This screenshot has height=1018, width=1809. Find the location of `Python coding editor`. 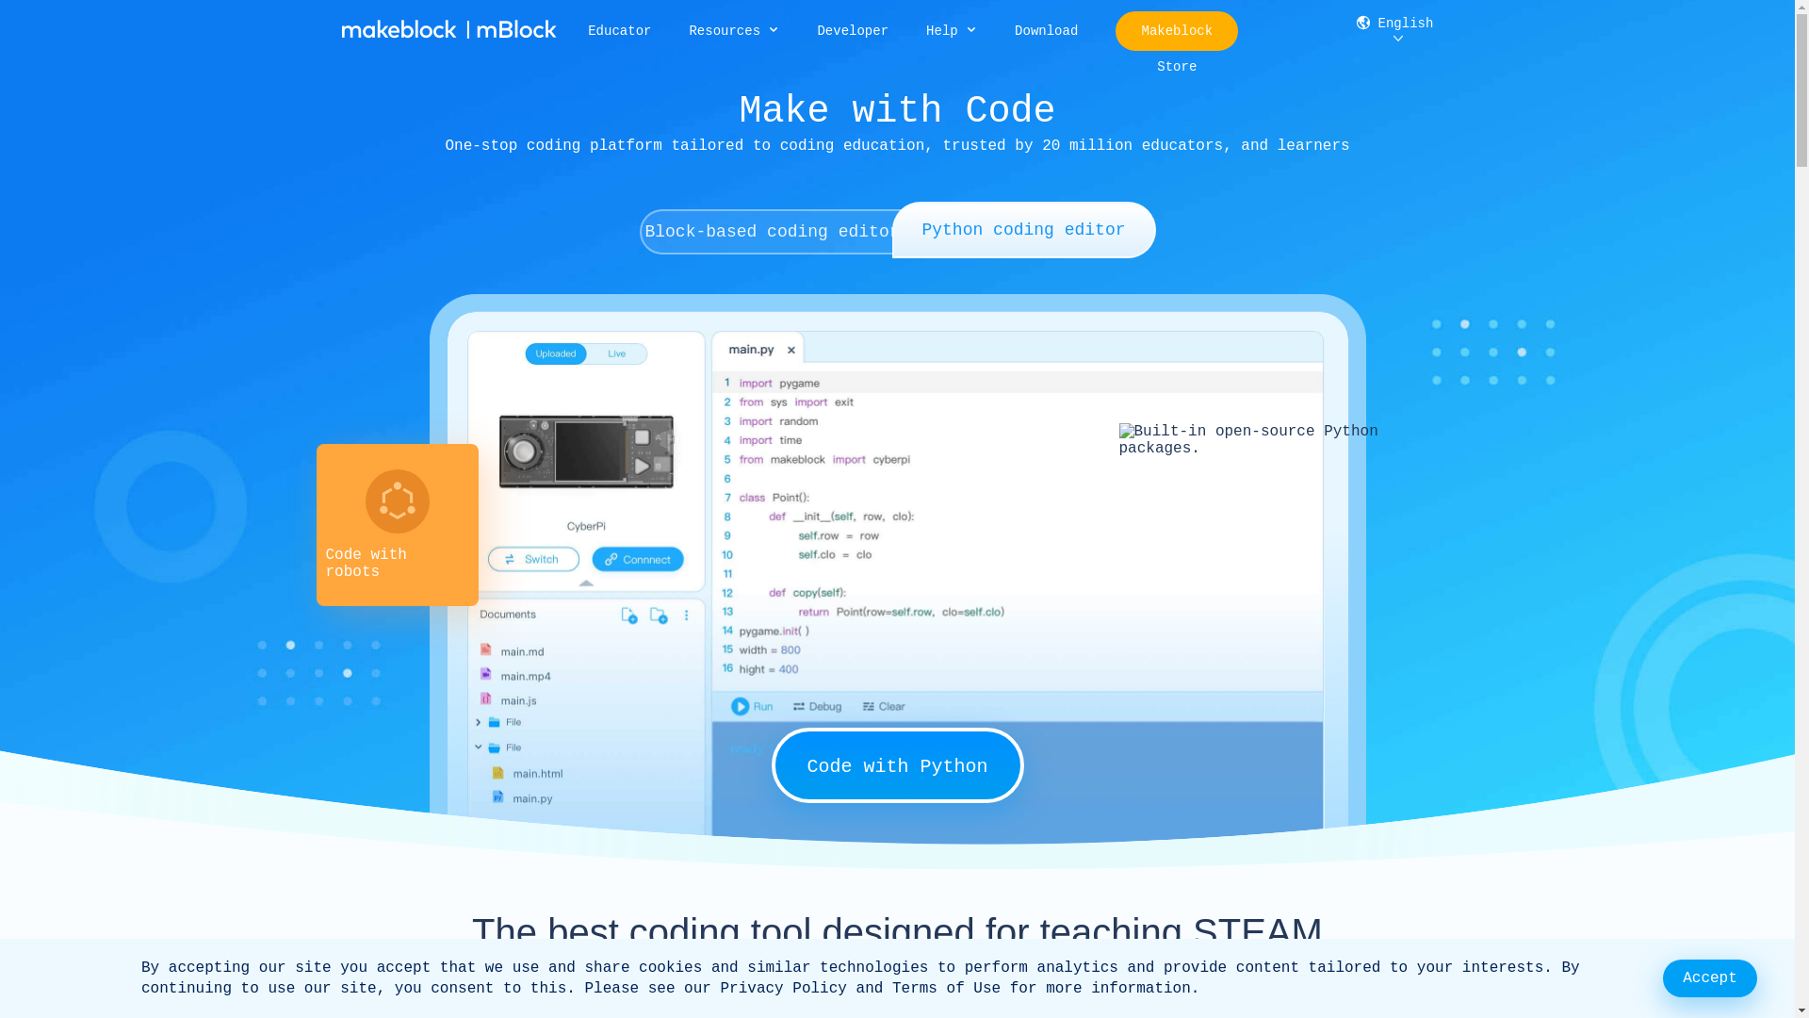

Python coding editor is located at coordinates (1023, 230).